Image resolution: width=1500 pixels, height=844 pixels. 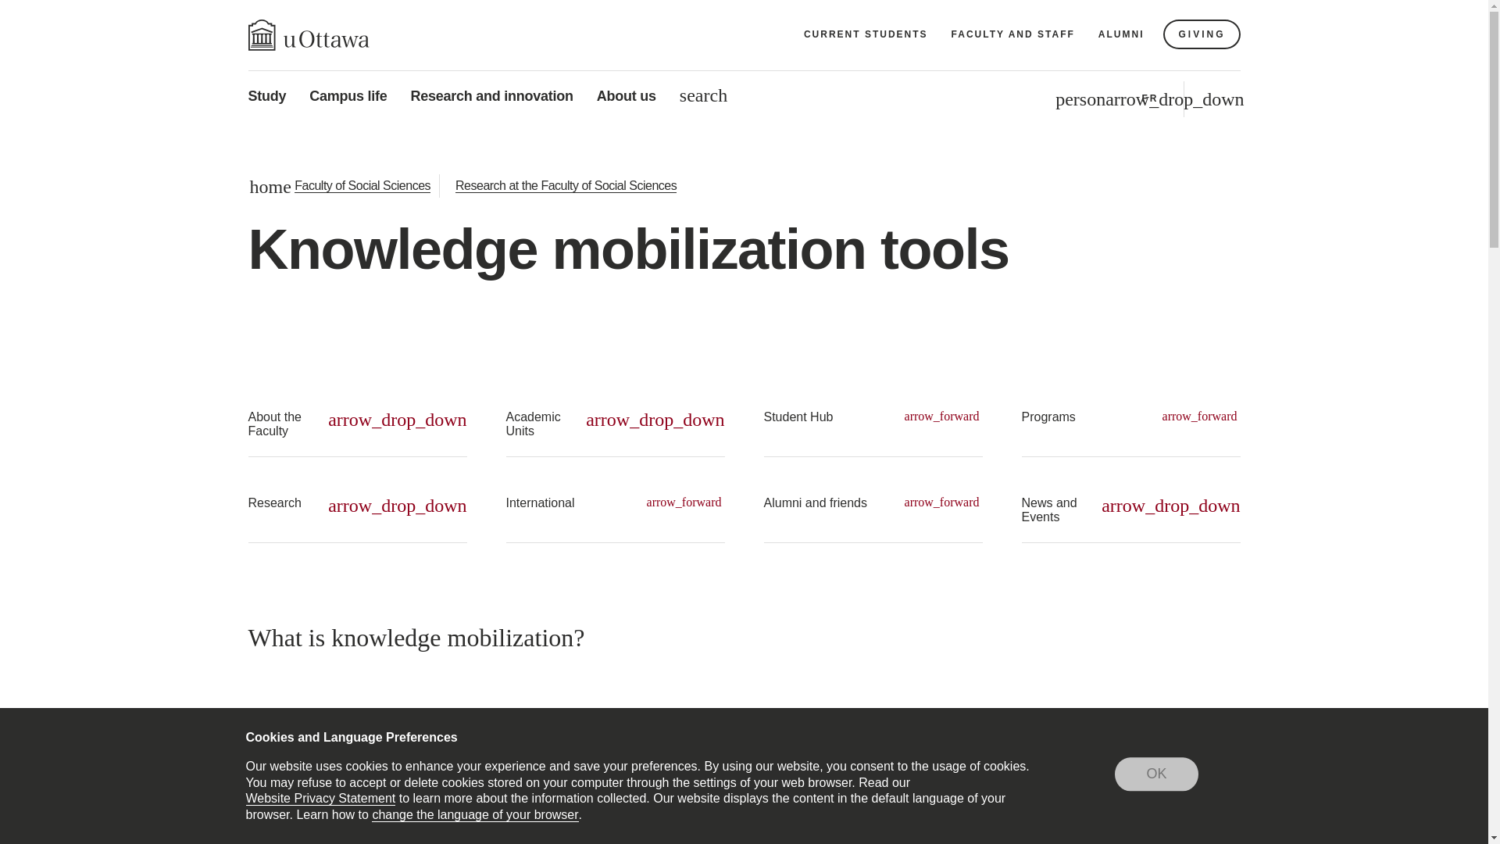 I want to click on external link, so click(x=677, y=837).